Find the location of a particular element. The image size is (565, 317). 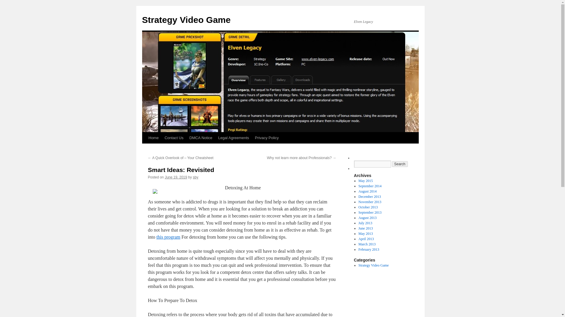

September 2014 is located at coordinates (370, 186).